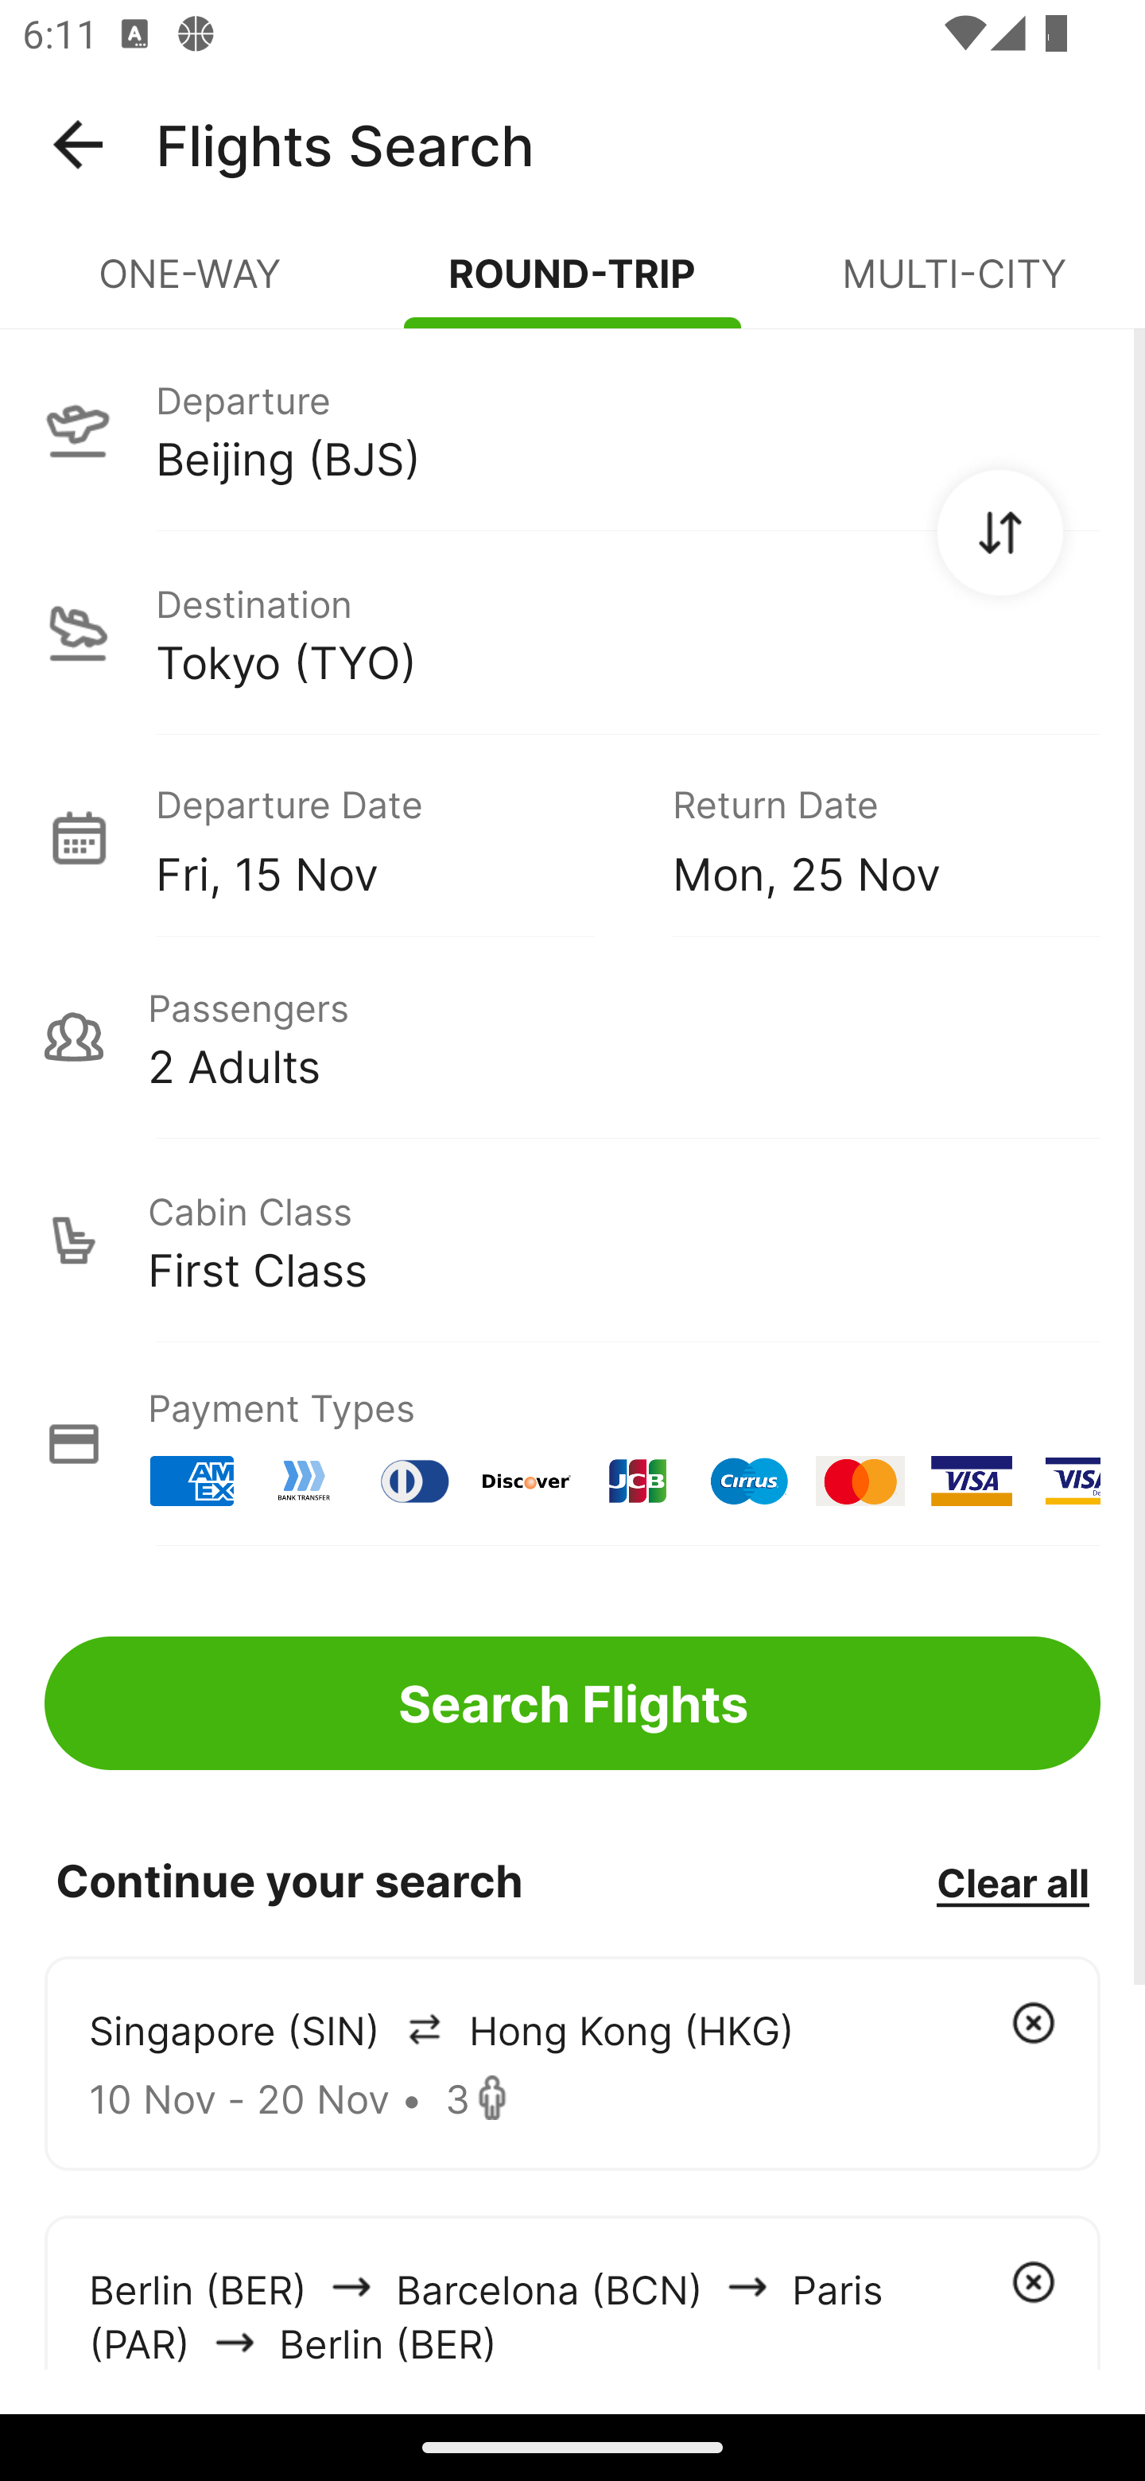 The width and height of the screenshot is (1145, 2481). What do you see at coordinates (191, 286) in the screenshot?
I see `ONE-WAY` at bounding box center [191, 286].